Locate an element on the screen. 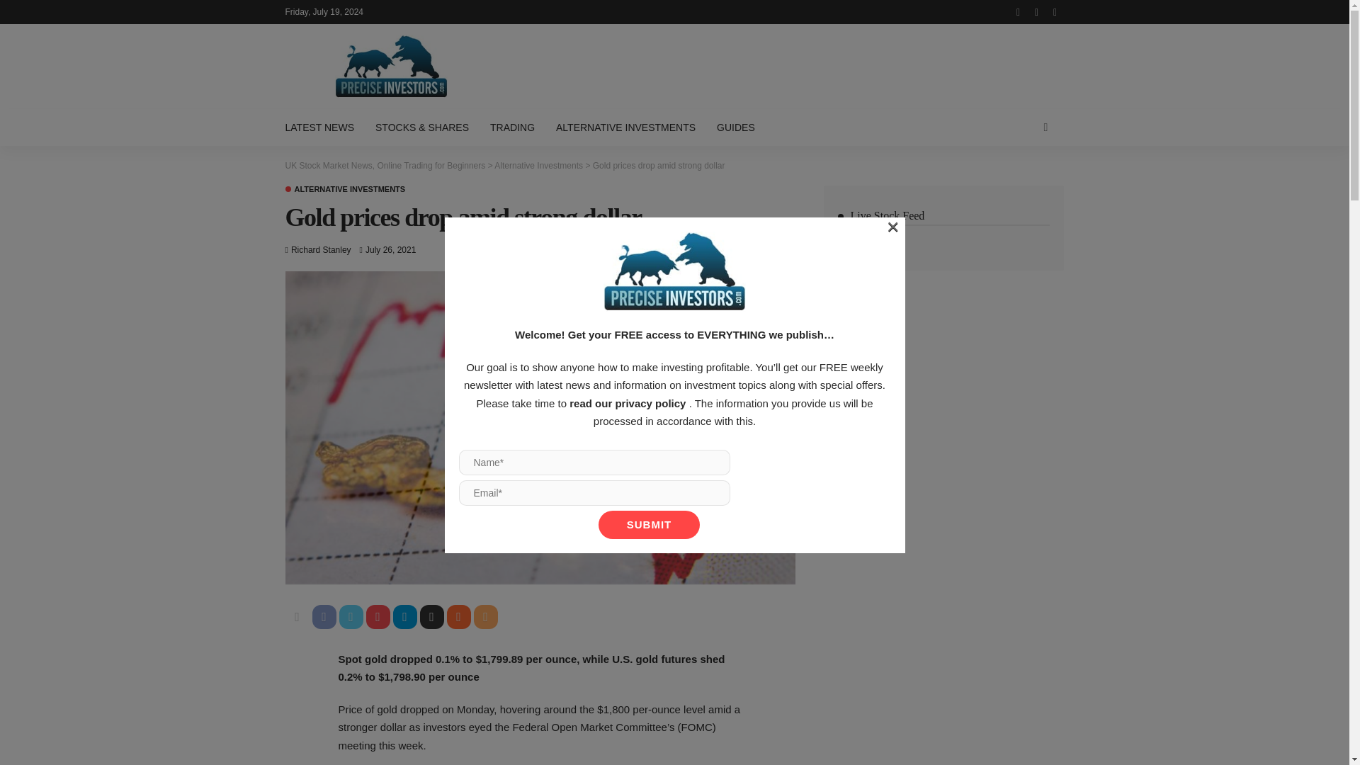 Image resolution: width=1360 pixels, height=765 pixels. TRADING is located at coordinates (512, 127).